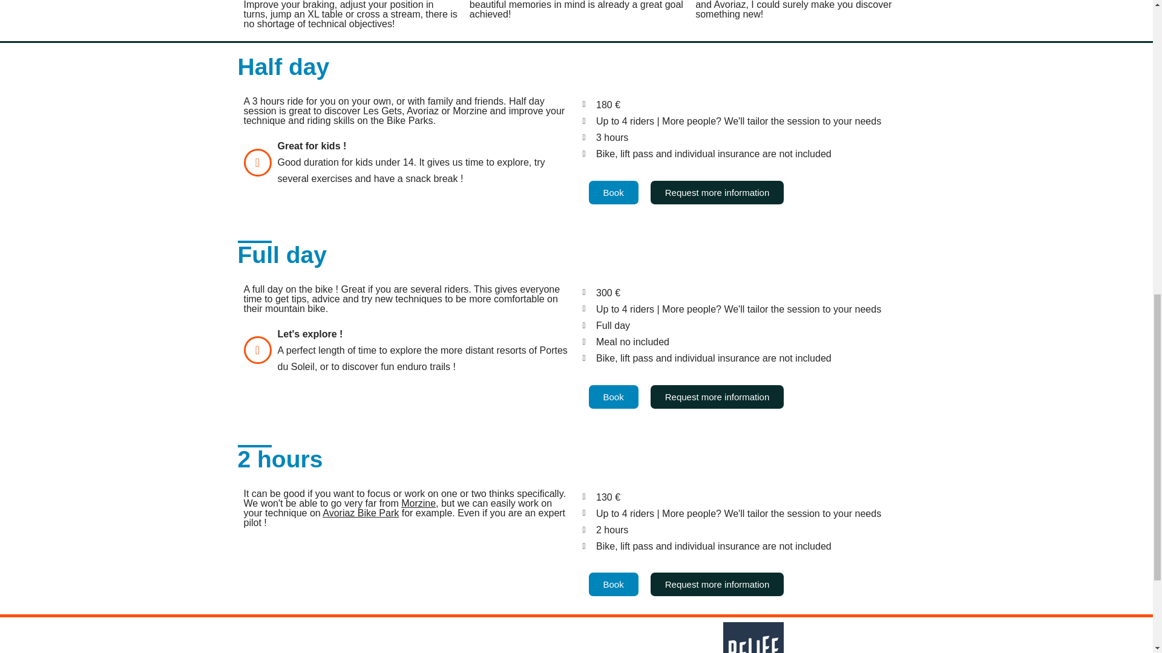 The image size is (1162, 653). I want to click on Book, so click(612, 192).